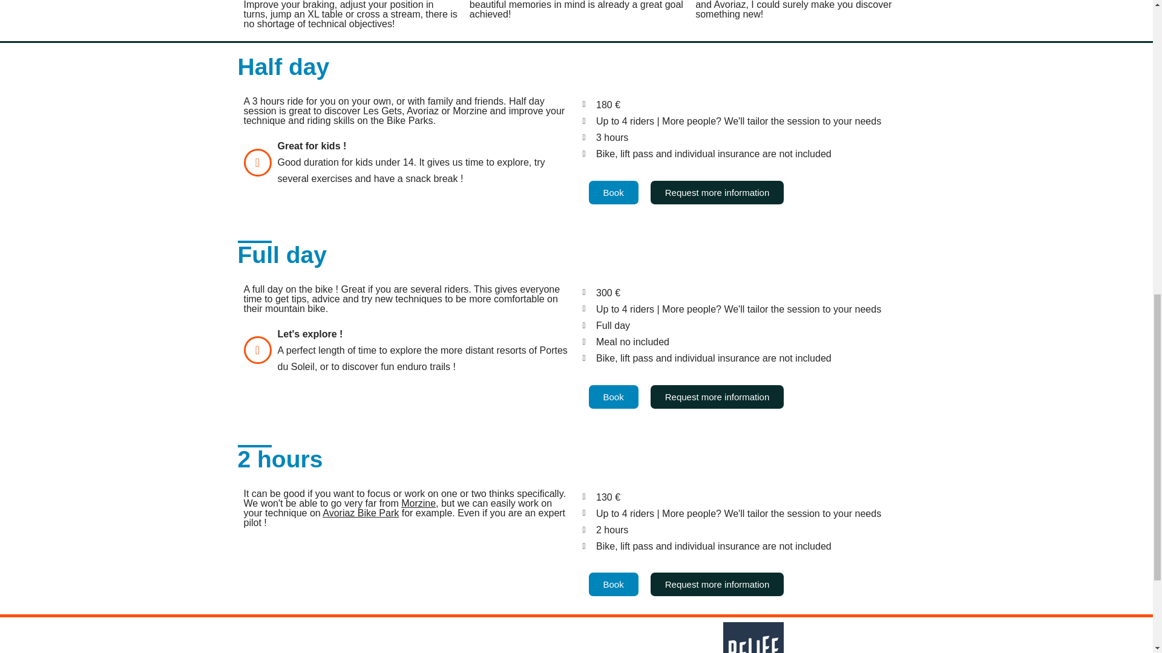 The image size is (1162, 653). I want to click on Book, so click(612, 192).